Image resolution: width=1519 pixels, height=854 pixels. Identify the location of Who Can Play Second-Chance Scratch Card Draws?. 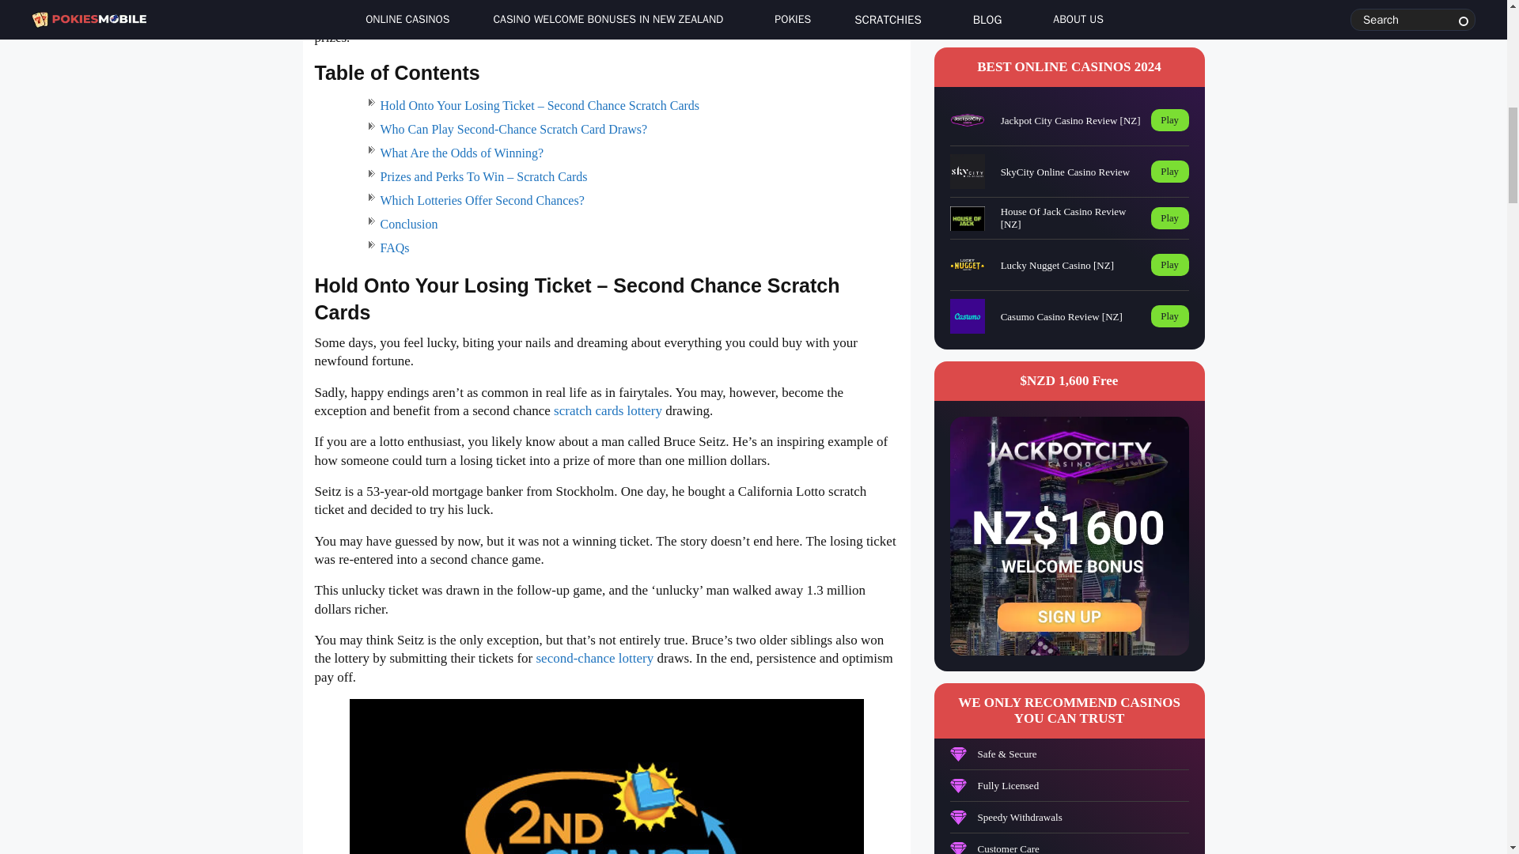
(513, 129).